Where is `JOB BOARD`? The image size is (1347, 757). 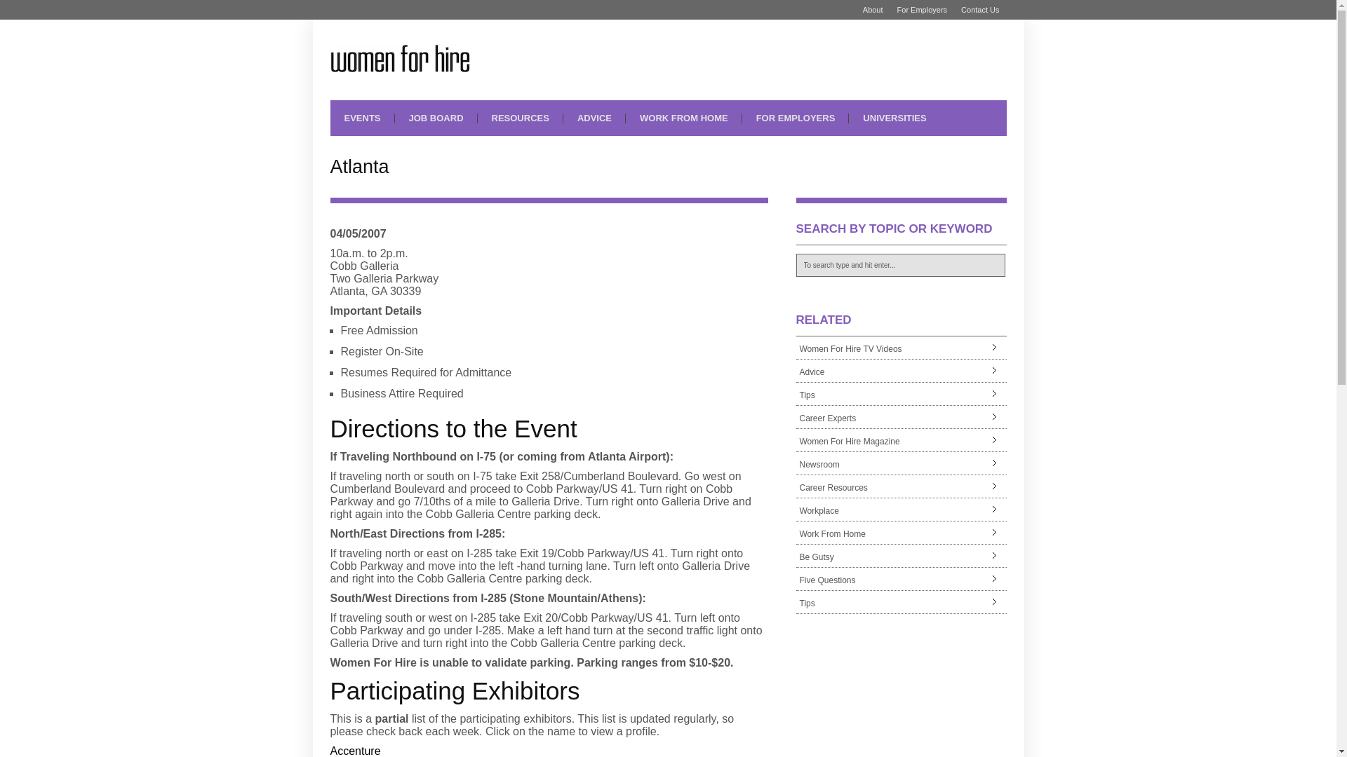 JOB BOARD is located at coordinates (436, 118).